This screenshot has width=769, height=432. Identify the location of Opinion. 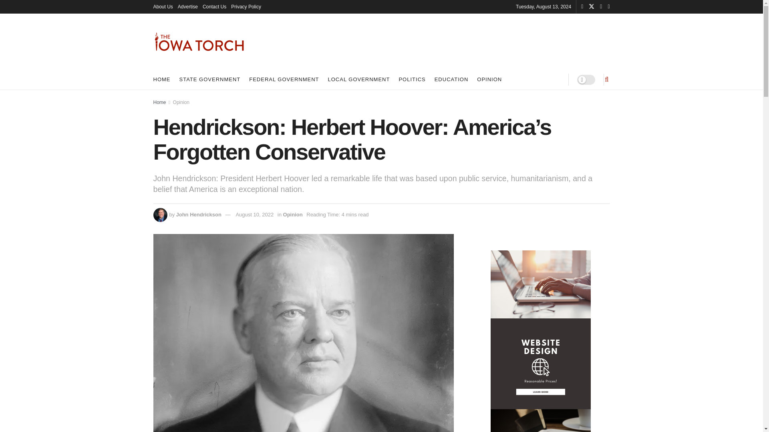
(293, 214).